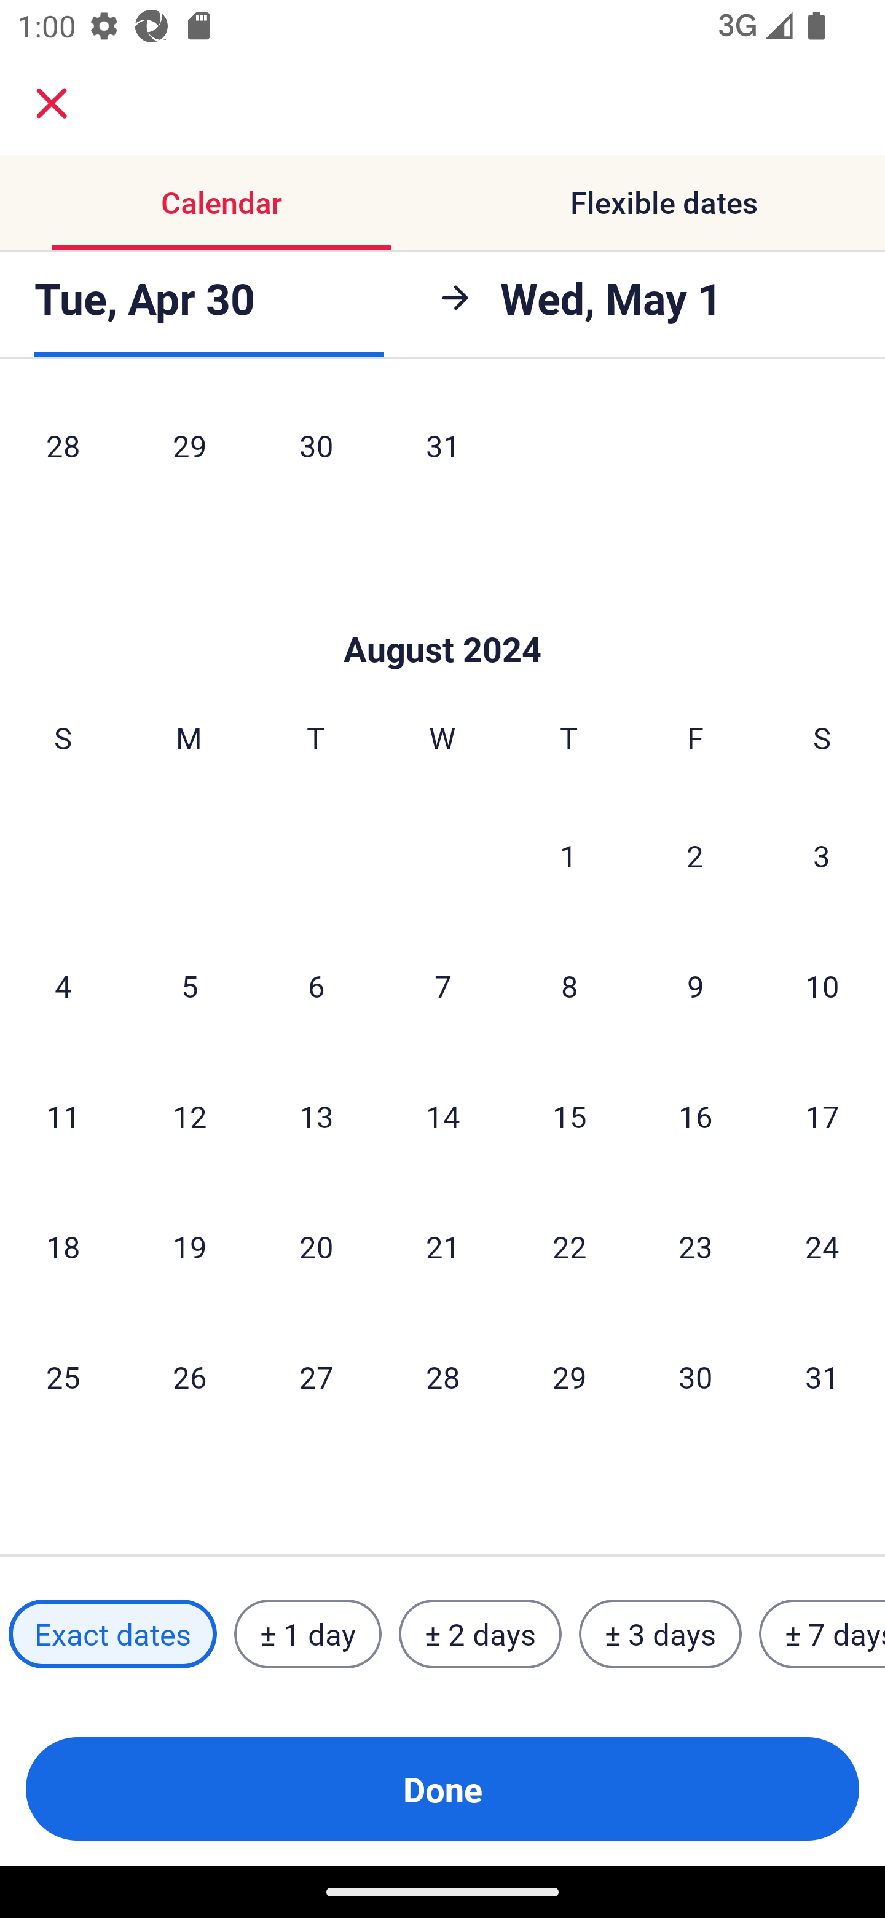 The width and height of the screenshot is (885, 1918). Describe the element at coordinates (189, 1377) in the screenshot. I see `26 Monday, August 26, 2024` at that location.